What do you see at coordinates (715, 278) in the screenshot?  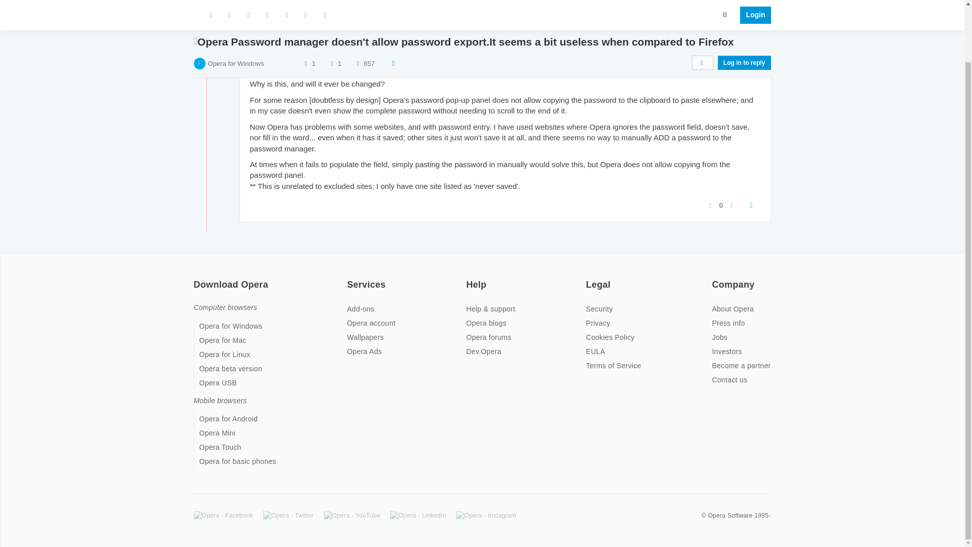 I see `on` at bounding box center [715, 278].